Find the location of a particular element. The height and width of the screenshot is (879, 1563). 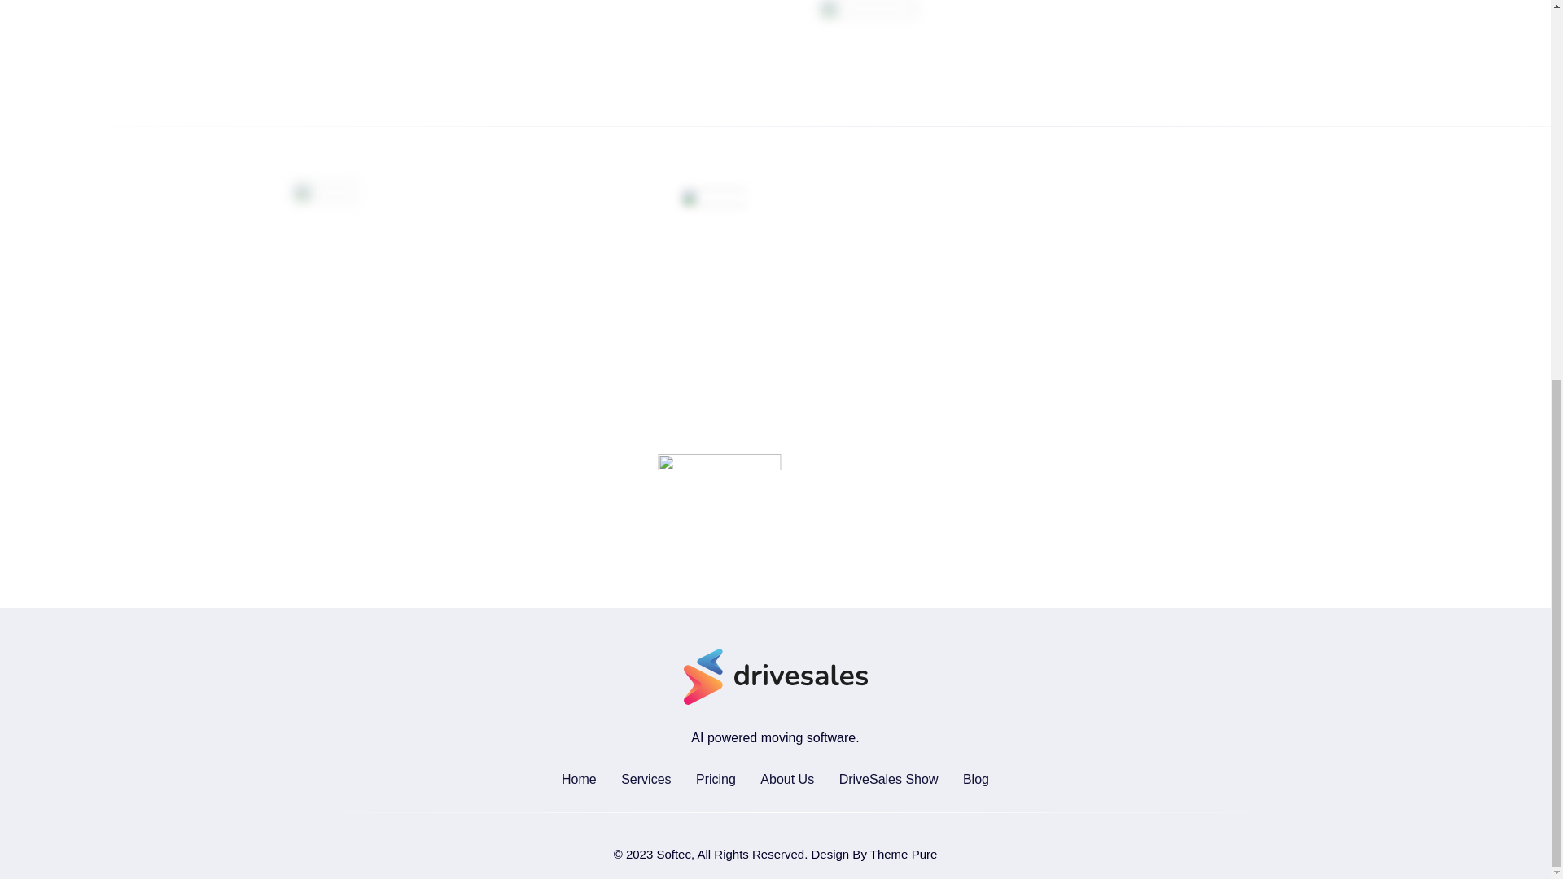

Home is located at coordinates (579, 779).